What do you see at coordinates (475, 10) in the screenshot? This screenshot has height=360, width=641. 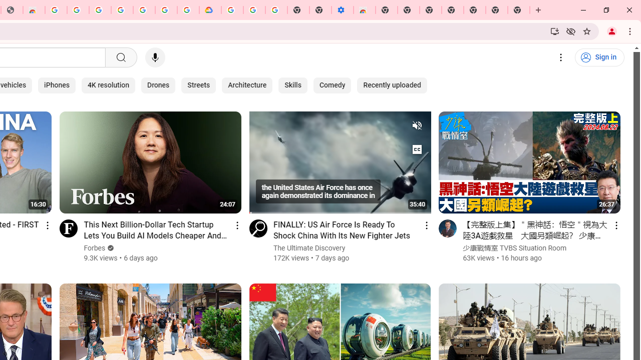 I see `New Tab` at bounding box center [475, 10].